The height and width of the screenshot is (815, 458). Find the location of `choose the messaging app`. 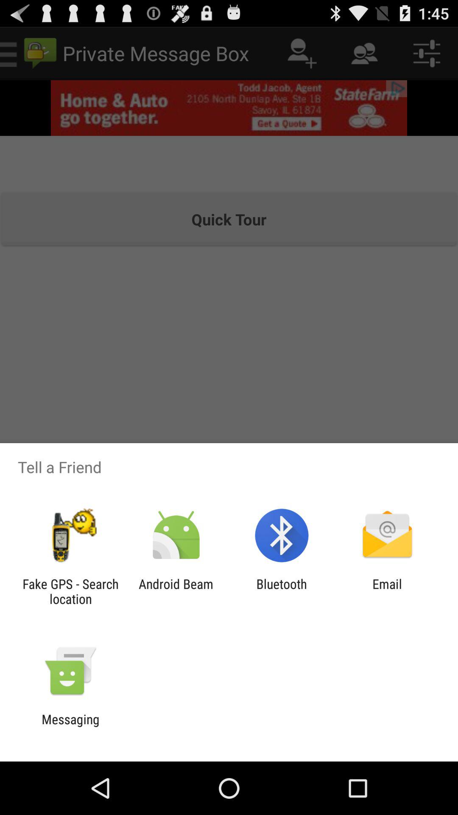

choose the messaging app is located at coordinates (70, 727).